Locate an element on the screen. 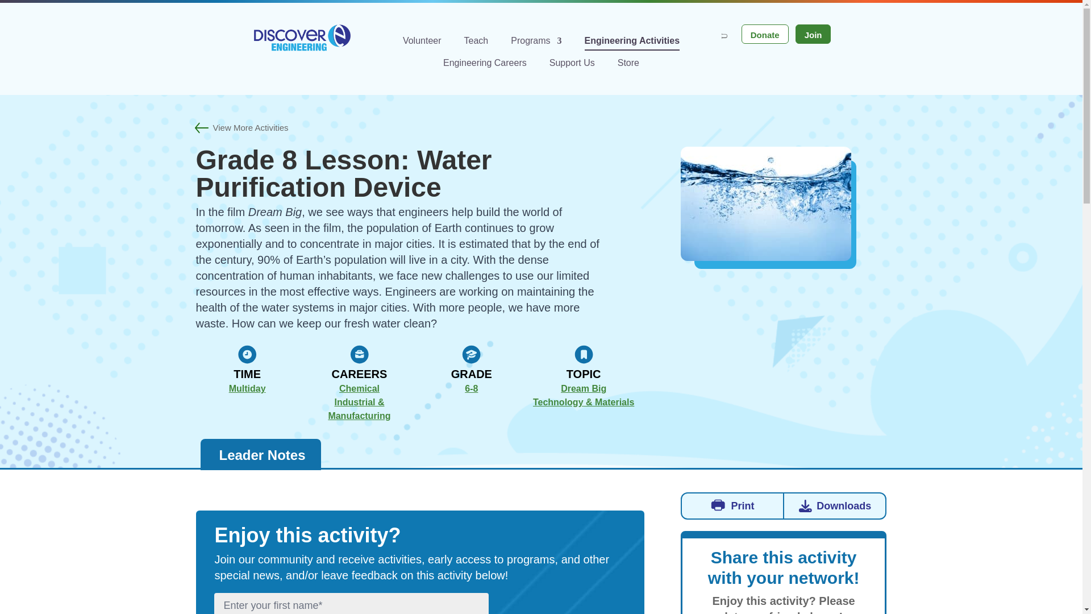 This screenshot has width=1091, height=614. Link to Leader Notes page is located at coordinates (260, 455).